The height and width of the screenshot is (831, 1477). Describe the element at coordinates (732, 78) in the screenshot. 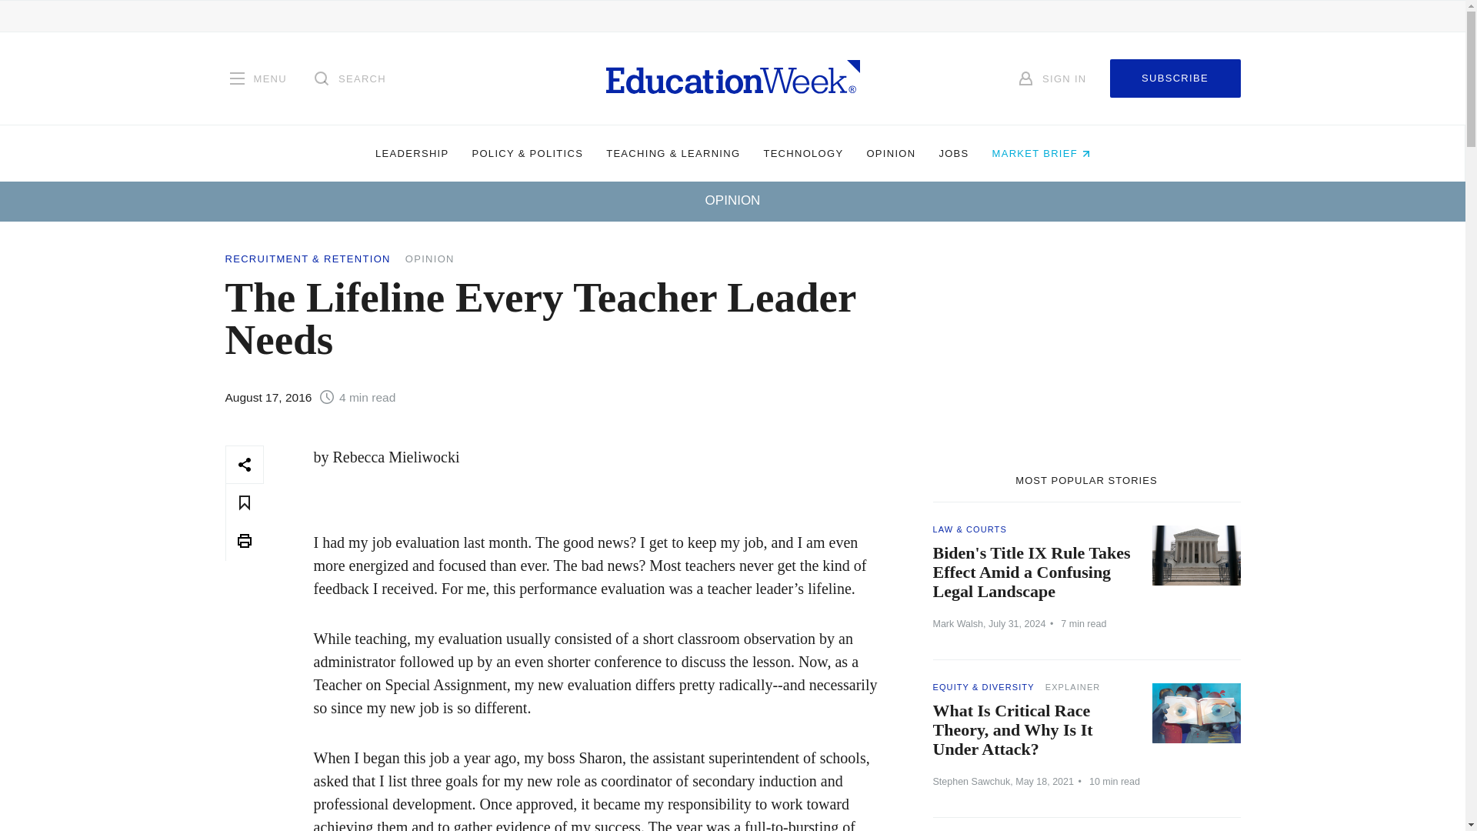

I see `Homepage` at that location.